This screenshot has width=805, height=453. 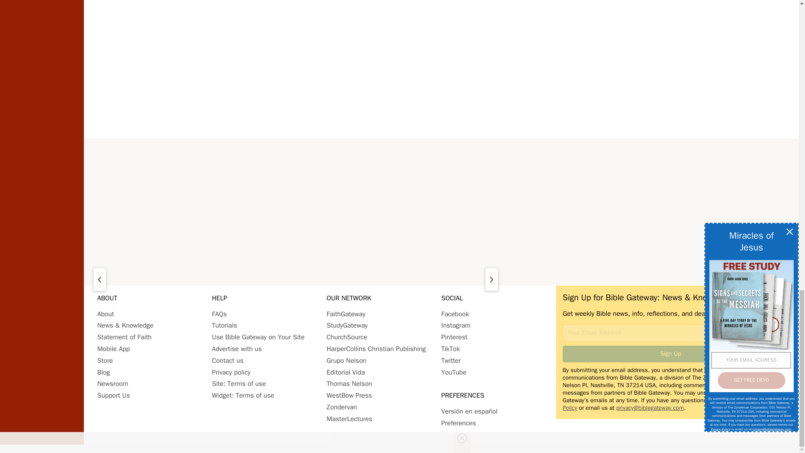 What do you see at coordinates (243, 395) in the screenshot?
I see `Widget: Terms of use` at bounding box center [243, 395].